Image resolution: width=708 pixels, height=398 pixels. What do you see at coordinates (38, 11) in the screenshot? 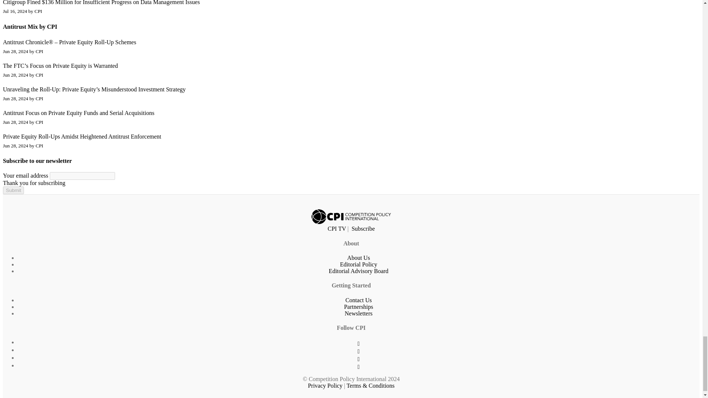
I see `Posts by CPI` at bounding box center [38, 11].